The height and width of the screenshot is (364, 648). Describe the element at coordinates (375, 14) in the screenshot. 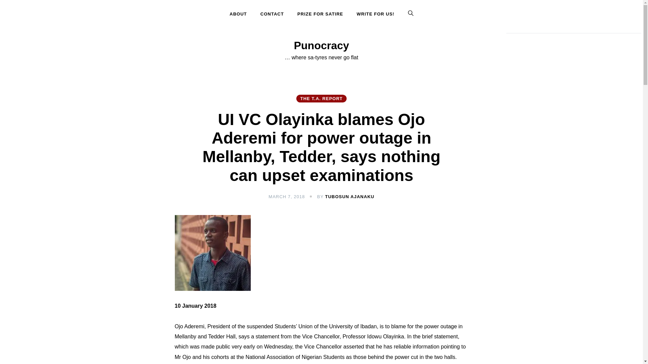

I see `WRITE FOR US!` at that location.